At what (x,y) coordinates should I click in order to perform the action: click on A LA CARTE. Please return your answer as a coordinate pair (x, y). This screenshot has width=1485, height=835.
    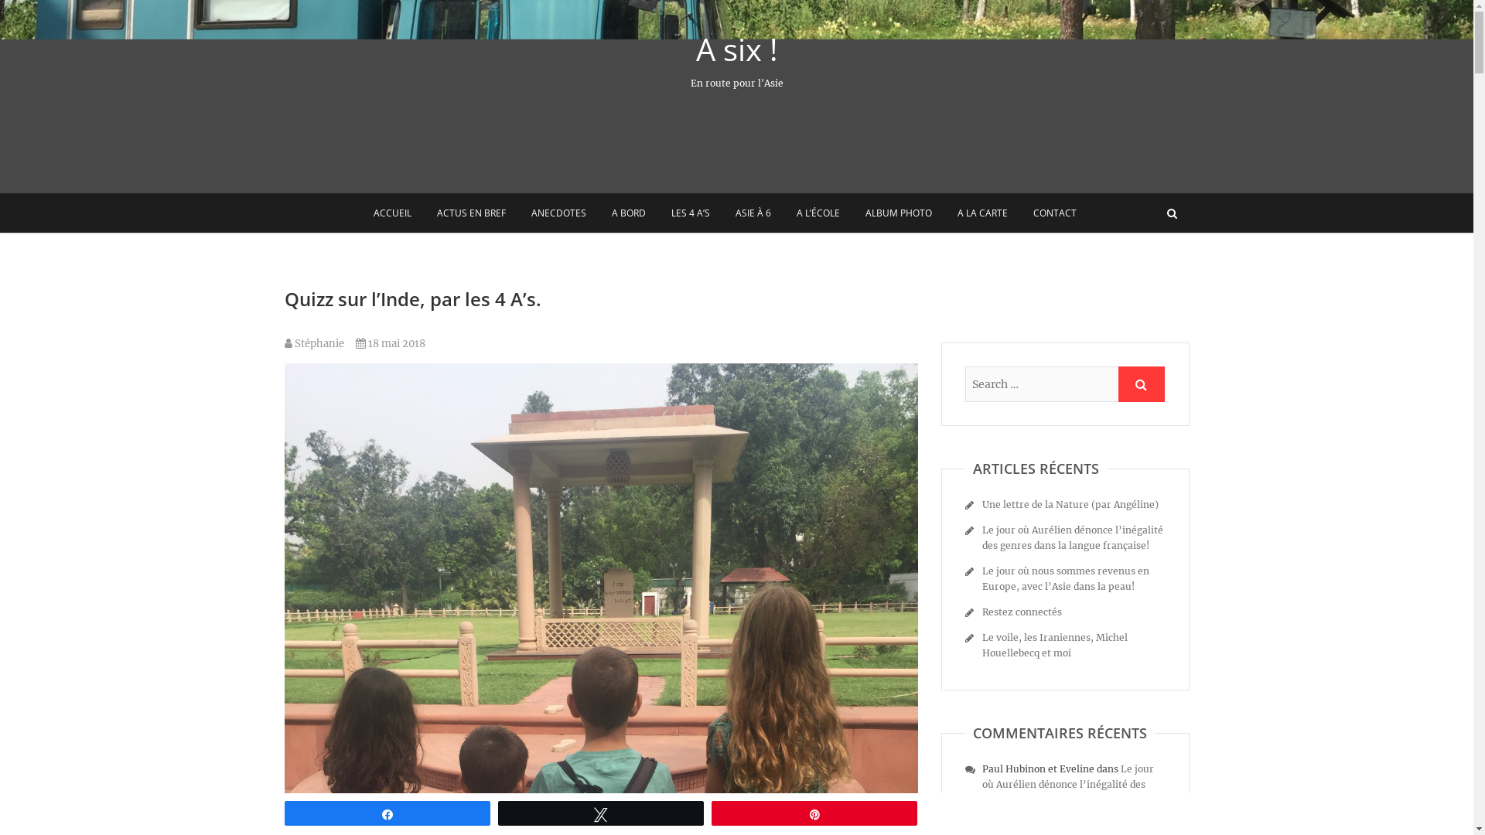
    Looking at the image, I should click on (982, 213).